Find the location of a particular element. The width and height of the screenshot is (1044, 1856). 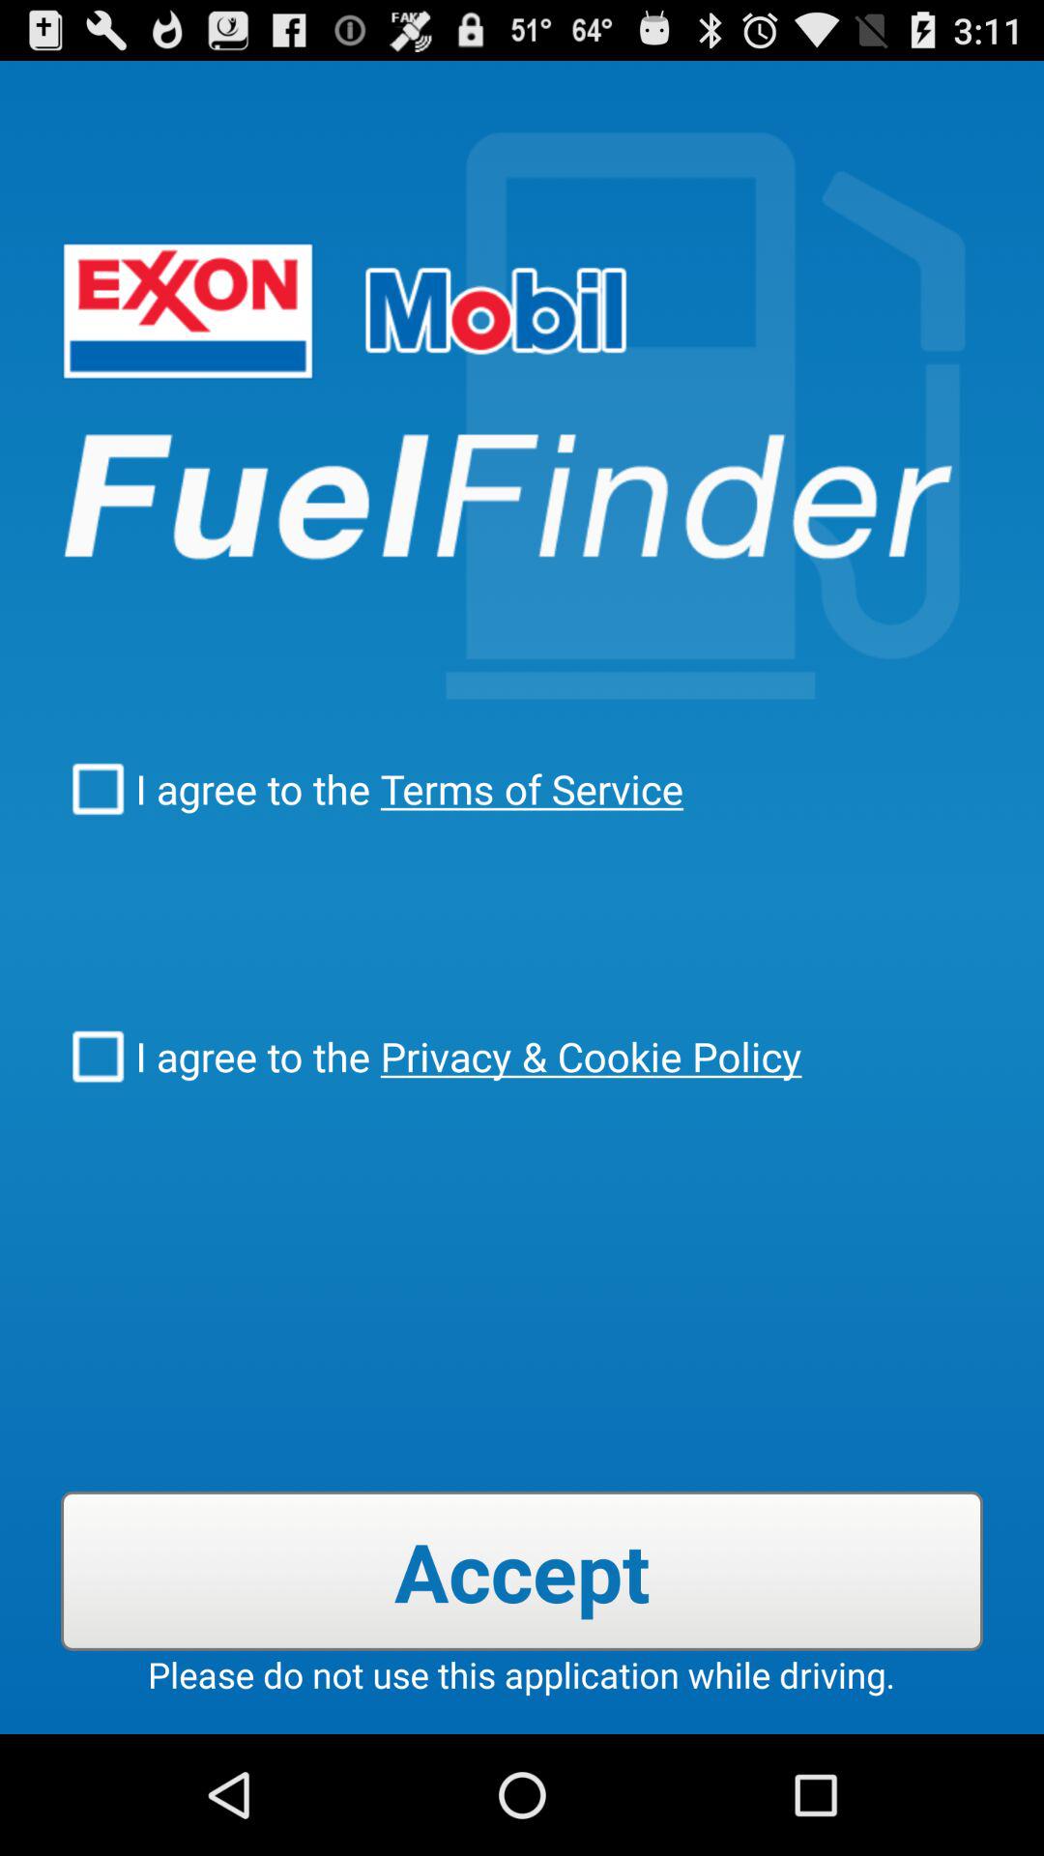

press checkbox to the right of the i agree to is located at coordinates (527, 789).